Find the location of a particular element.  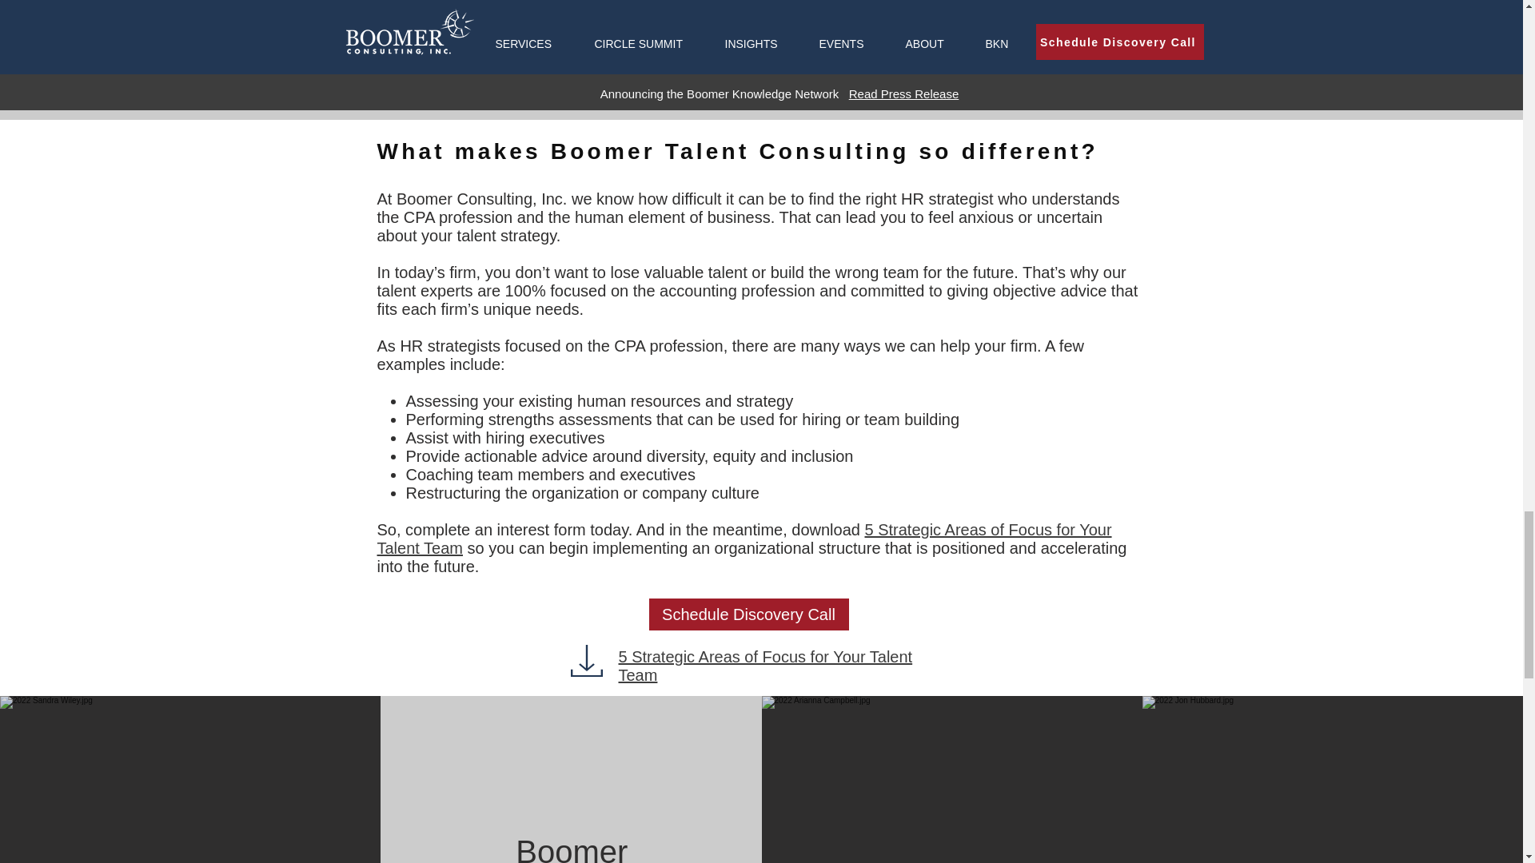

Schedule Discovery Call is located at coordinates (748, 614).